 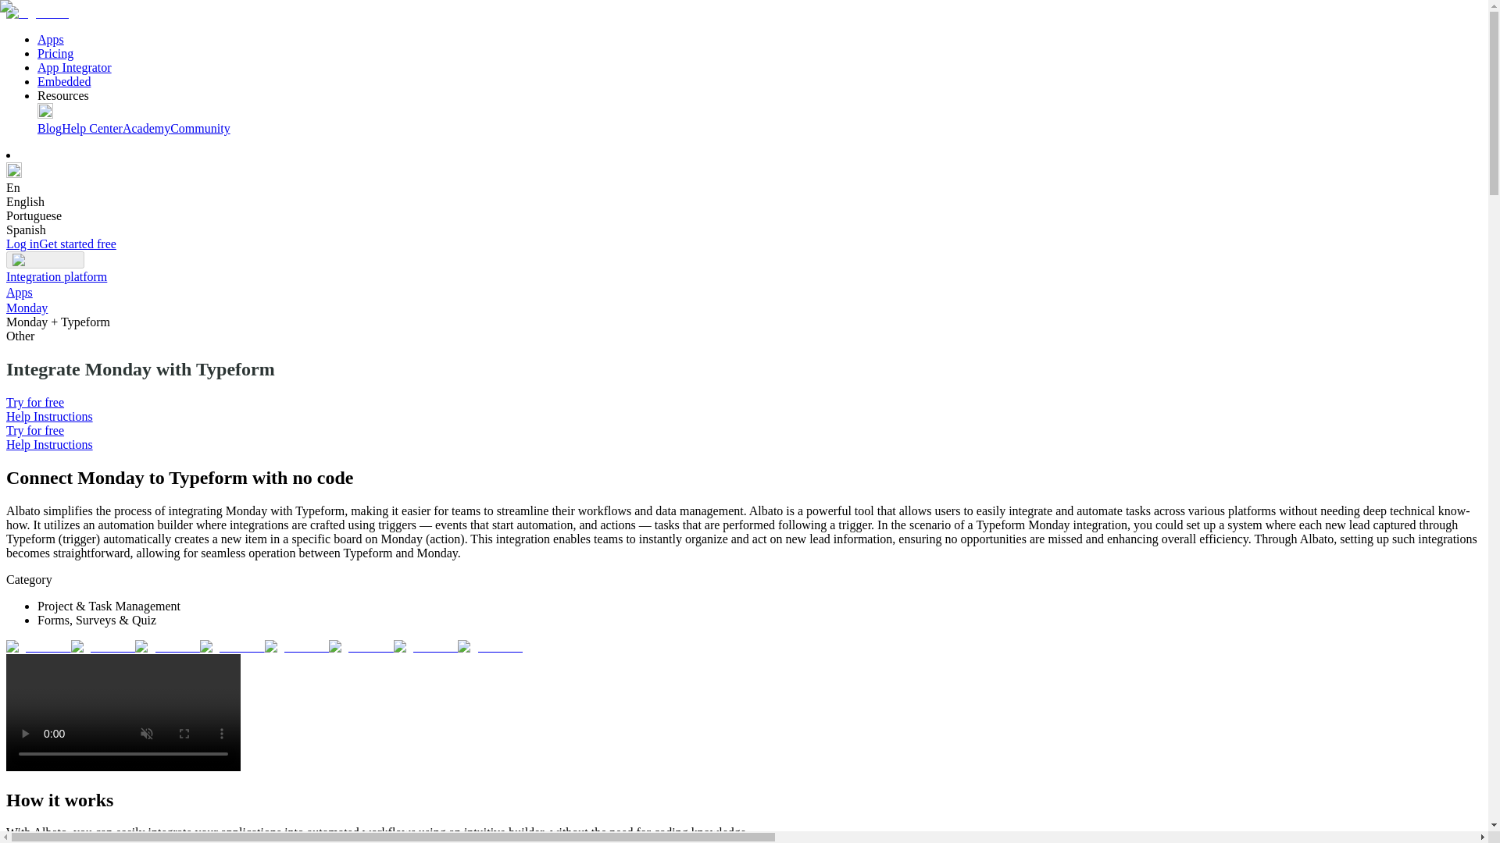 What do you see at coordinates (49, 443) in the screenshot?
I see `Help Instructions` at bounding box center [49, 443].